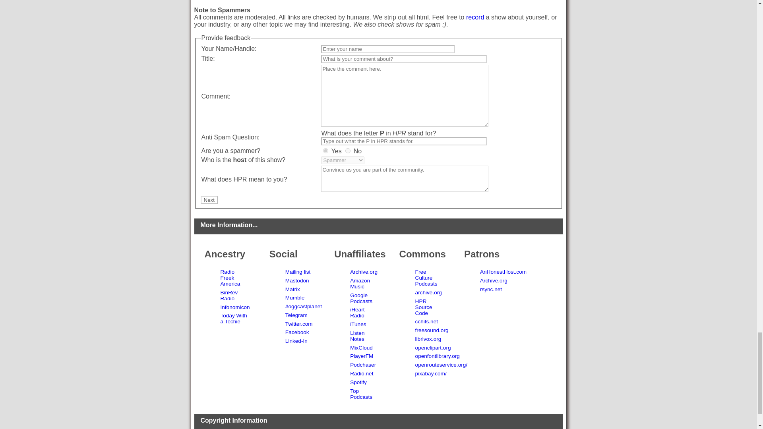  Describe the element at coordinates (325, 150) in the screenshot. I see `Yes` at that location.